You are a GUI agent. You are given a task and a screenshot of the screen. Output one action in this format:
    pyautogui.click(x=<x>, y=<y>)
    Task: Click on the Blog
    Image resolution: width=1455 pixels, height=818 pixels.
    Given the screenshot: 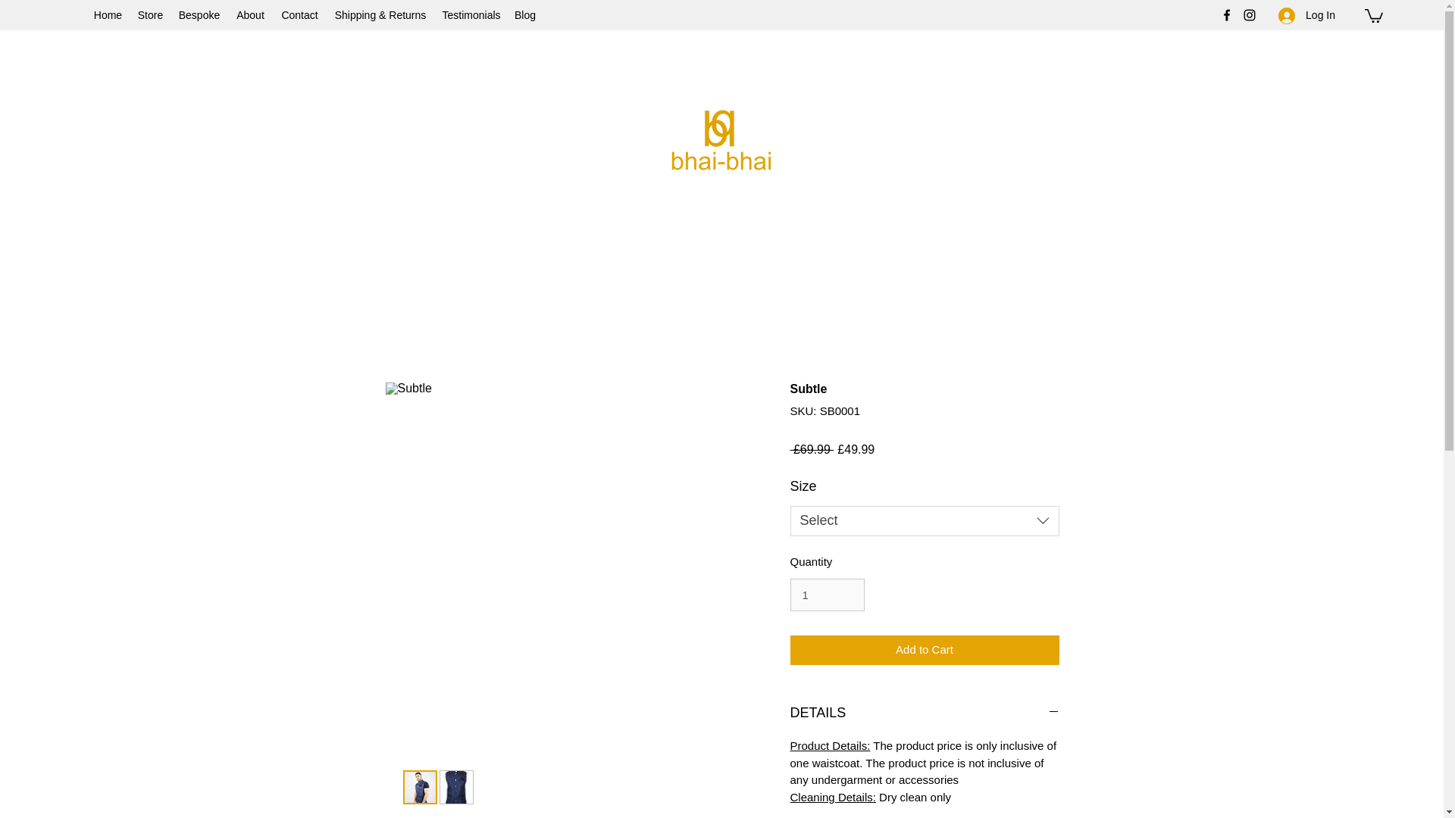 What is the action you would take?
    pyautogui.click(x=524, y=15)
    